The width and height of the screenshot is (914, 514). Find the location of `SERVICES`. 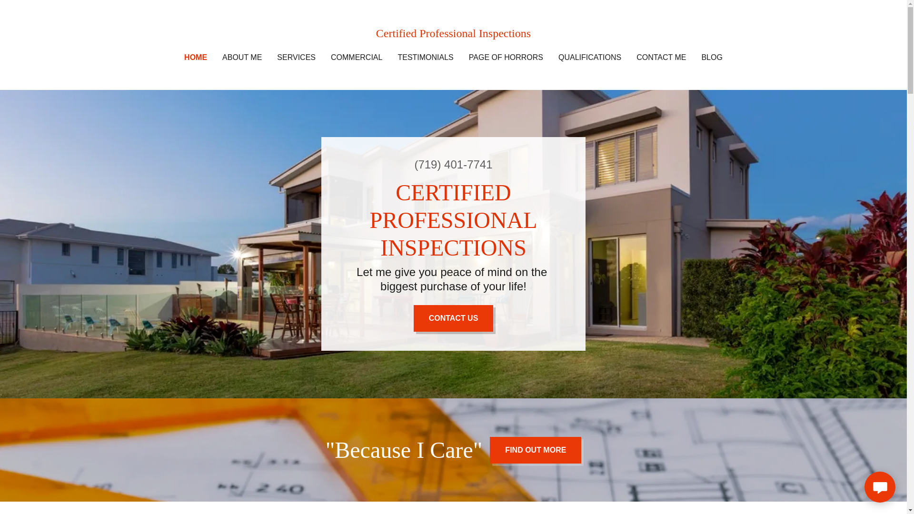

SERVICES is located at coordinates (296, 57).